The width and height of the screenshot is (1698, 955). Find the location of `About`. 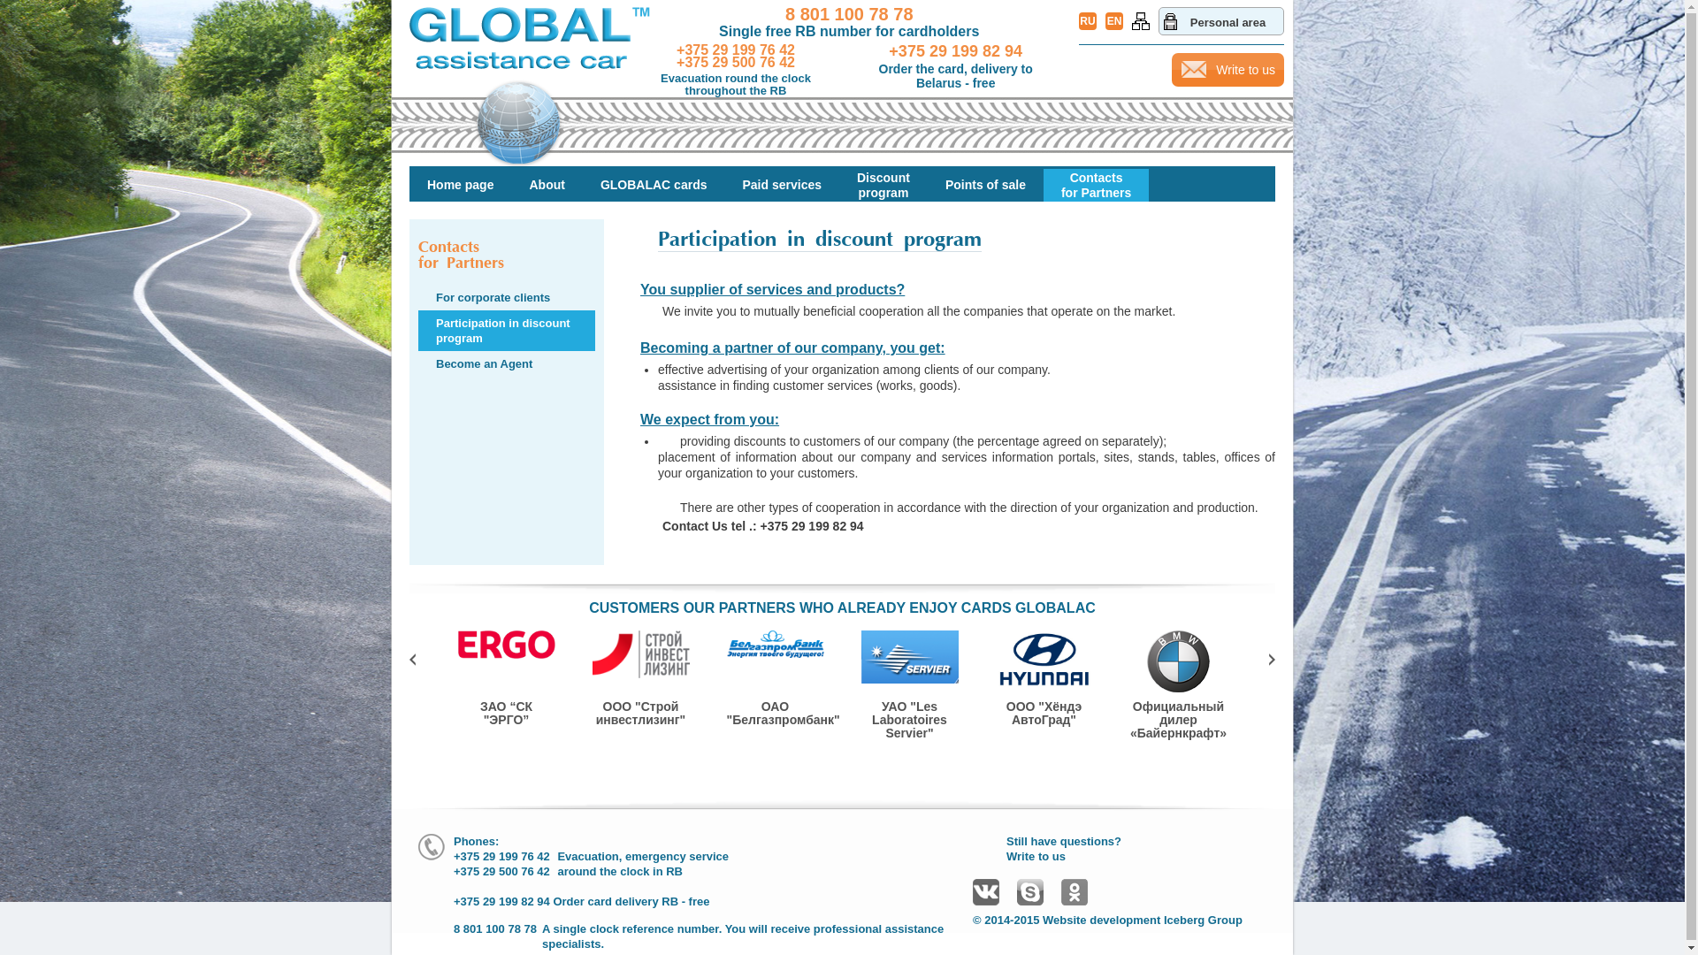

About is located at coordinates (547, 186).